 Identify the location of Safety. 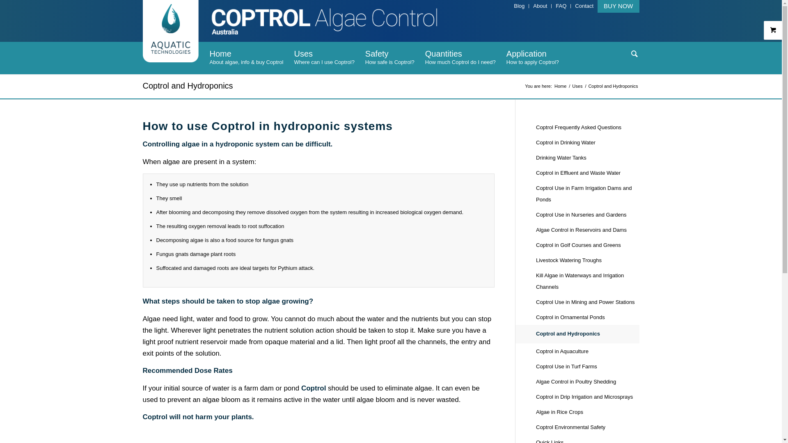
(390, 58).